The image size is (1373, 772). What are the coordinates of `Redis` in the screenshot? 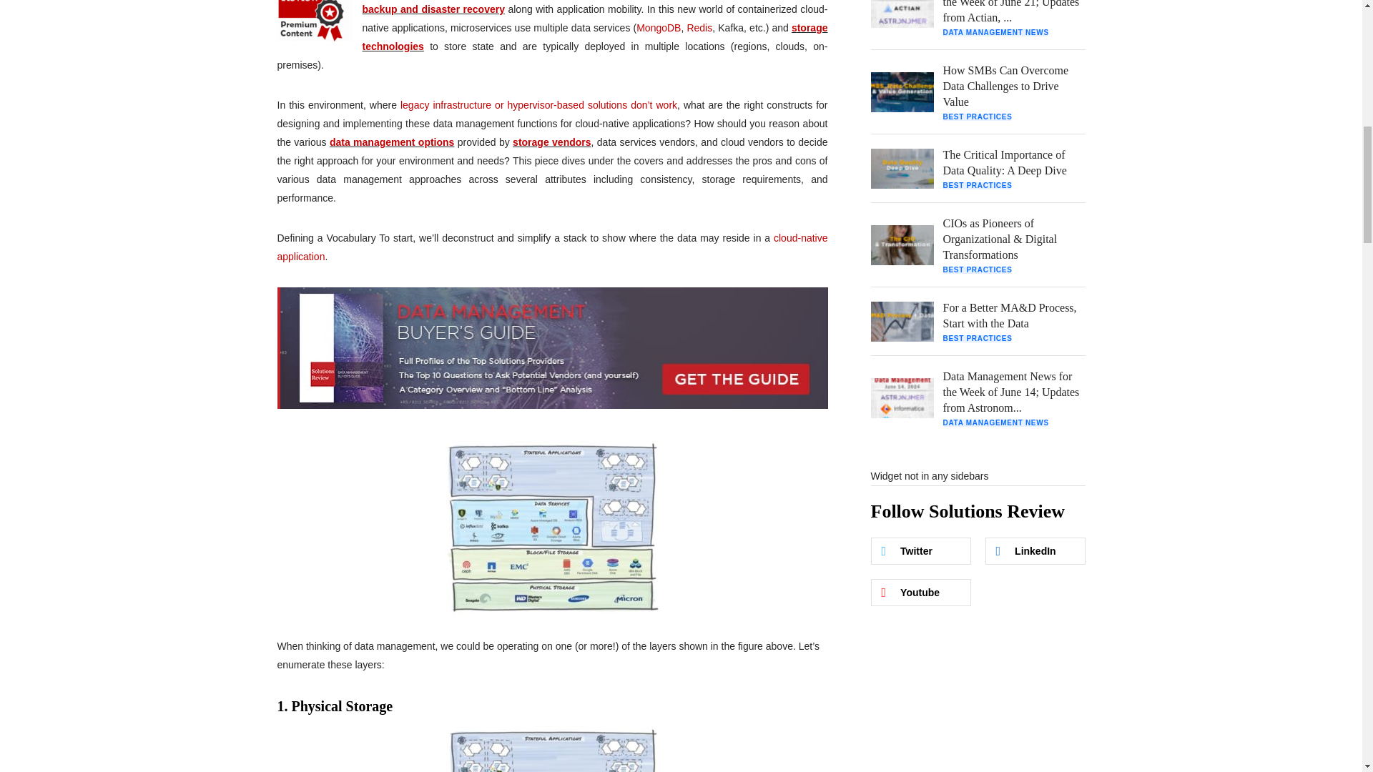 It's located at (699, 28).